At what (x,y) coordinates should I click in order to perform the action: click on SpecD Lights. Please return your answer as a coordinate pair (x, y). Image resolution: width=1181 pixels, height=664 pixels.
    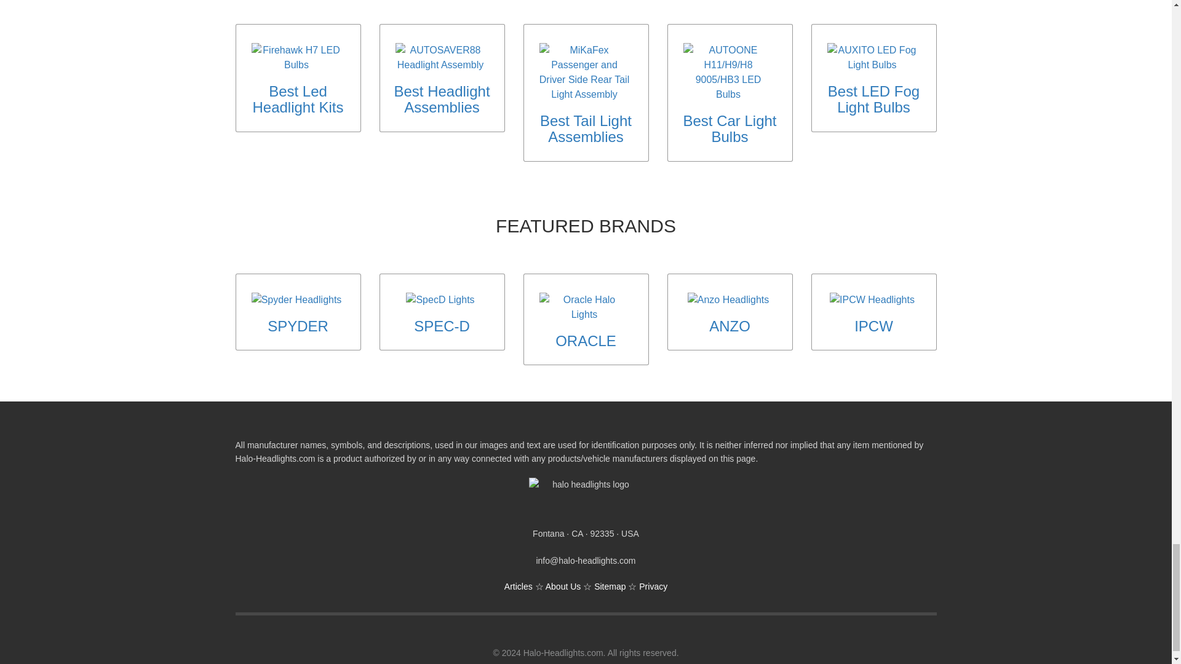
    Looking at the image, I should click on (440, 300).